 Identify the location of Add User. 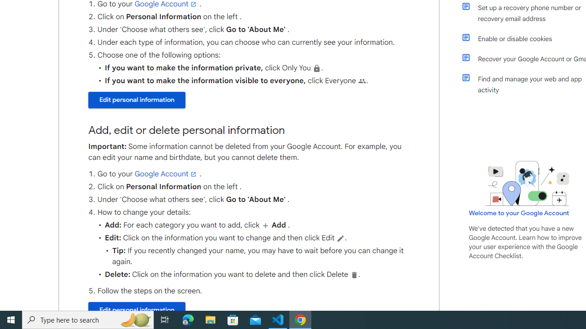
(265, 225).